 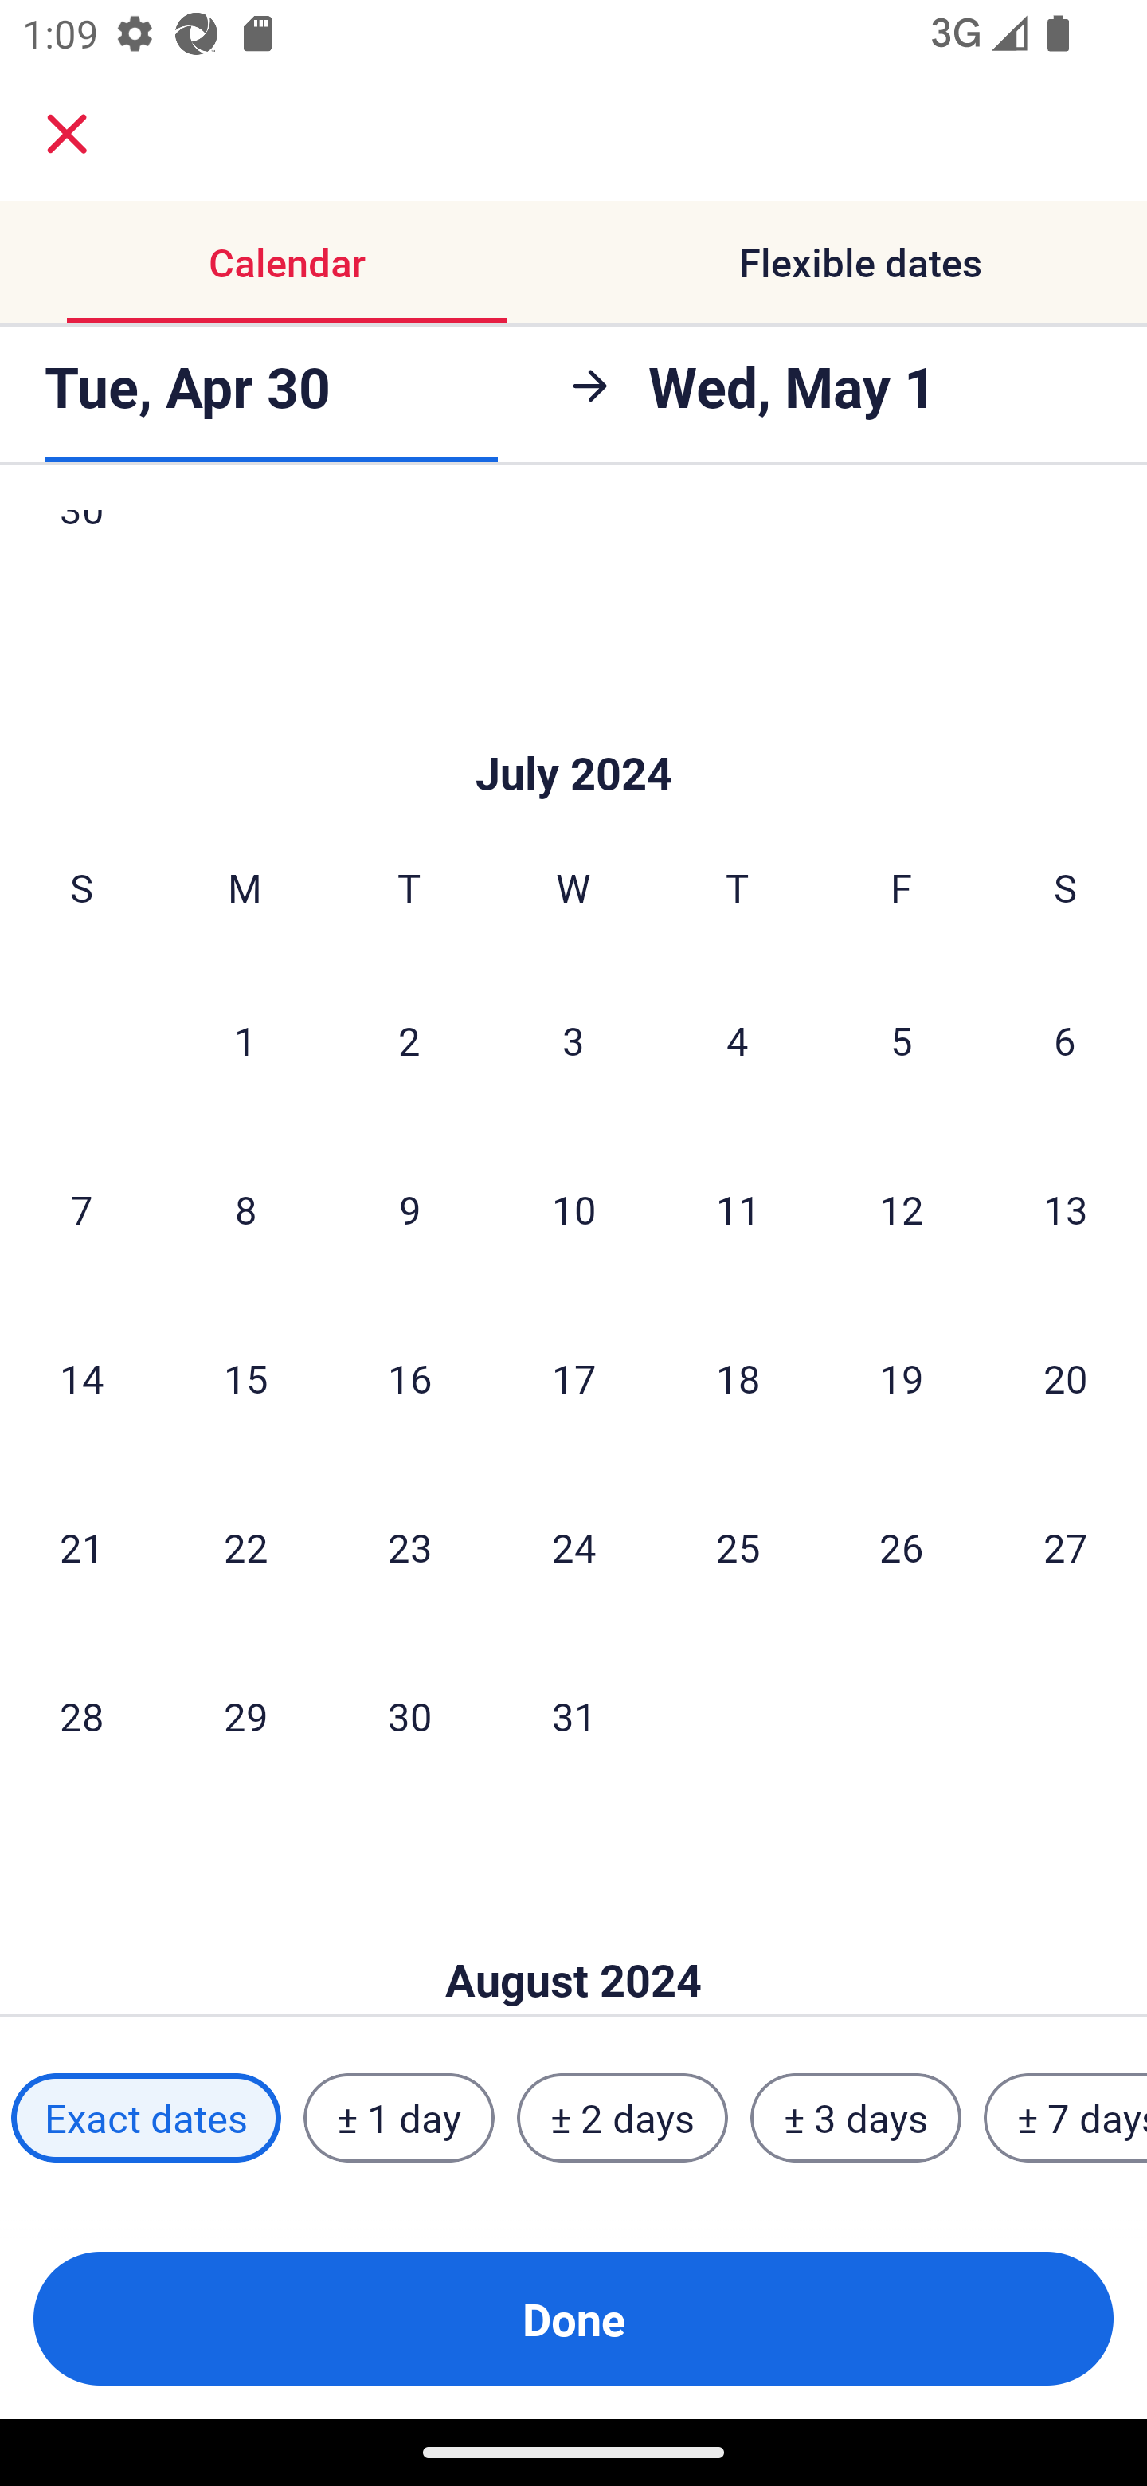 I want to click on 30 Tuesday, July 30, 2024, so click(x=409, y=1715).